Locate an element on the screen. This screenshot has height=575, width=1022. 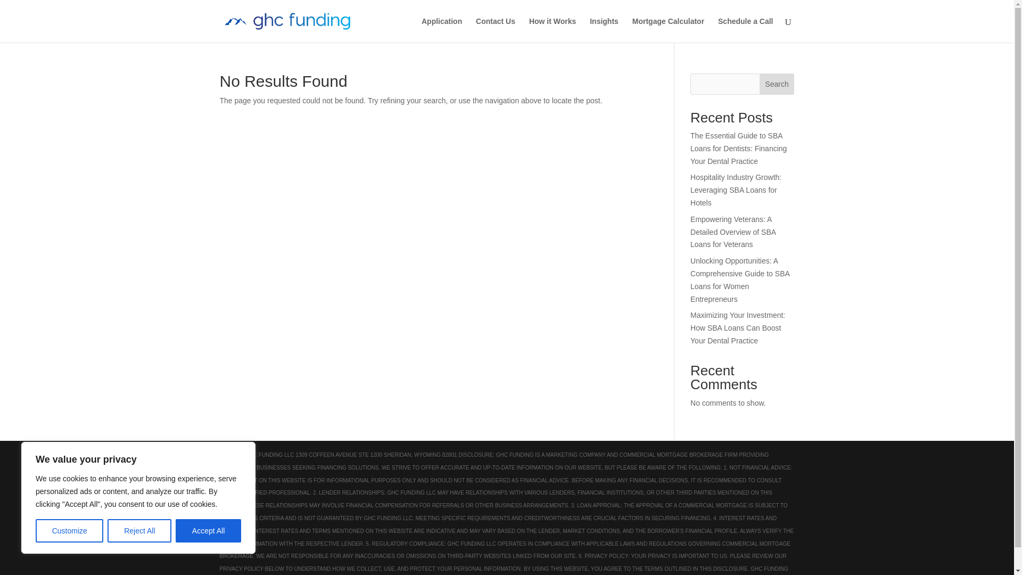
Application is located at coordinates (441, 30).